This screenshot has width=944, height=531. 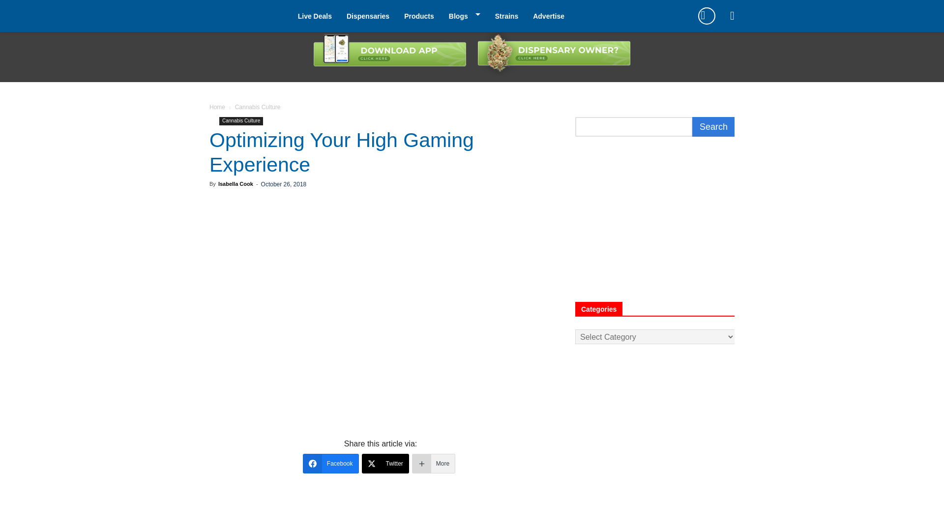 What do you see at coordinates (315, 16) in the screenshot?
I see `Live Deals` at bounding box center [315, 16].